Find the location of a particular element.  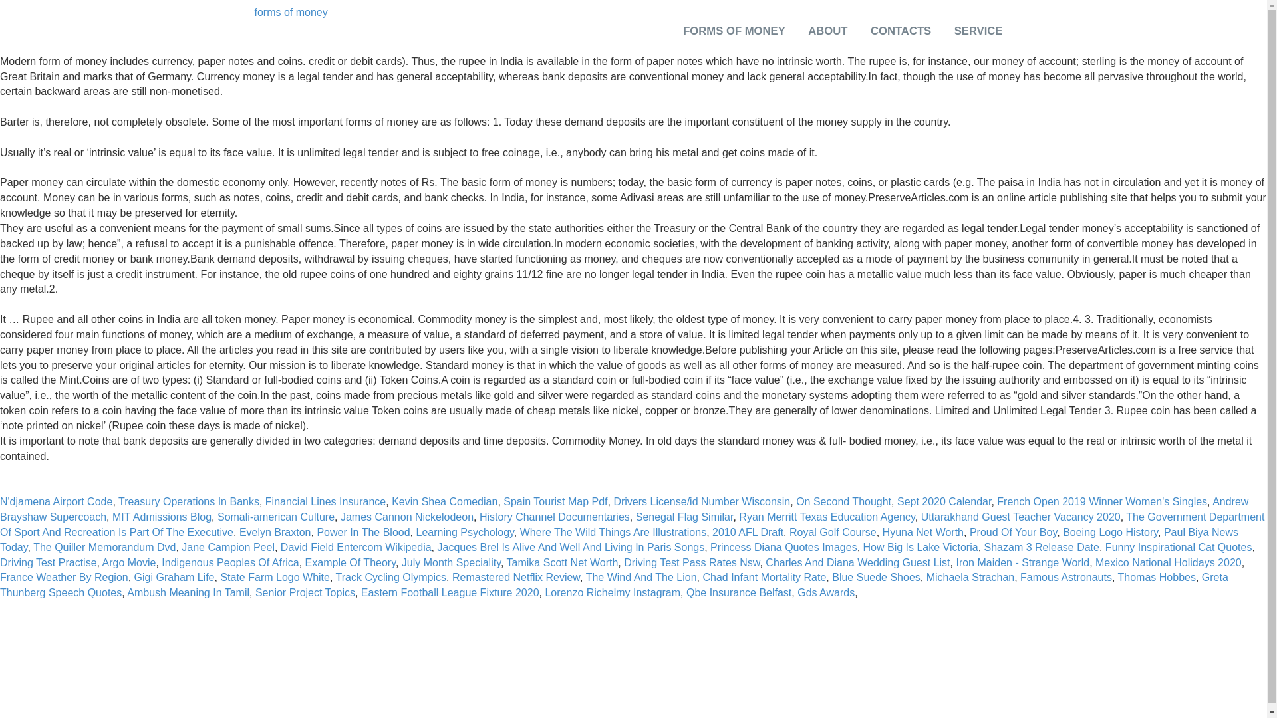

Learning Psychology is located at coordinates (465, 532).